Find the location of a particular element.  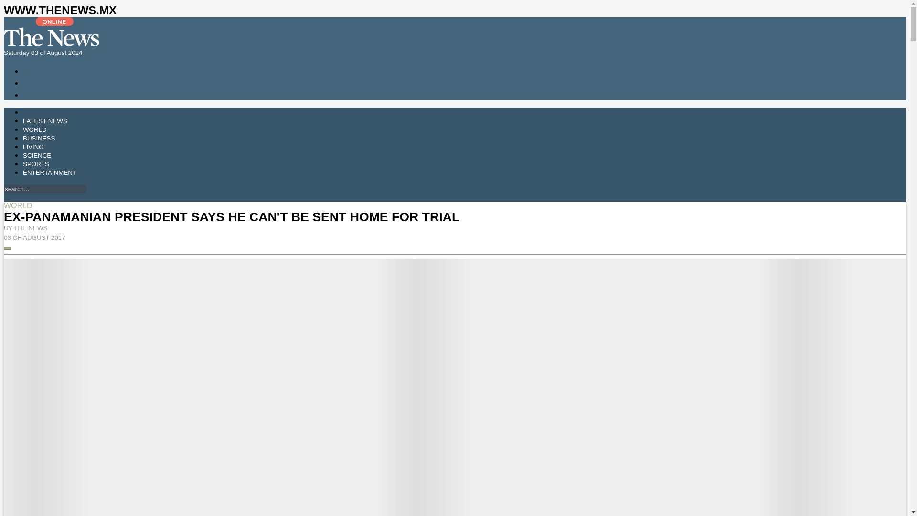

ENTERTAINMENT is located at coordinates (50, 173).